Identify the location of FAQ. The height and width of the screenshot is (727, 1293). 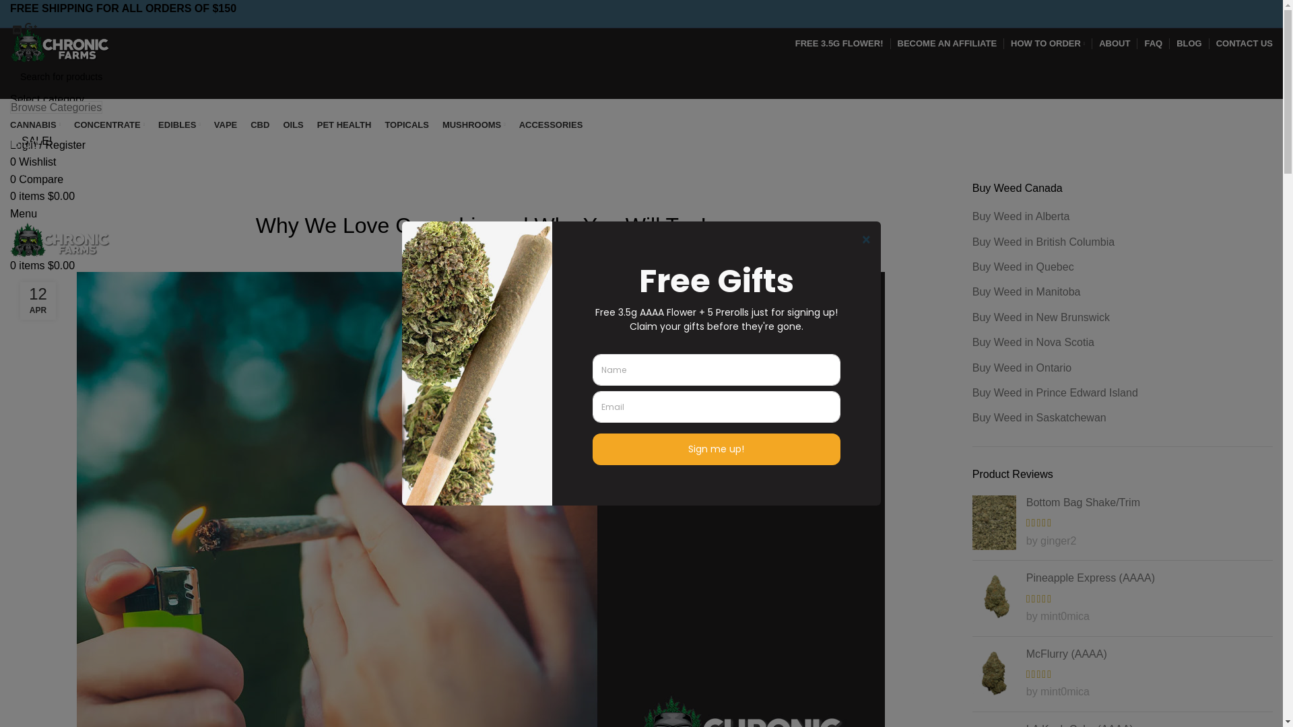
(1153, 44).